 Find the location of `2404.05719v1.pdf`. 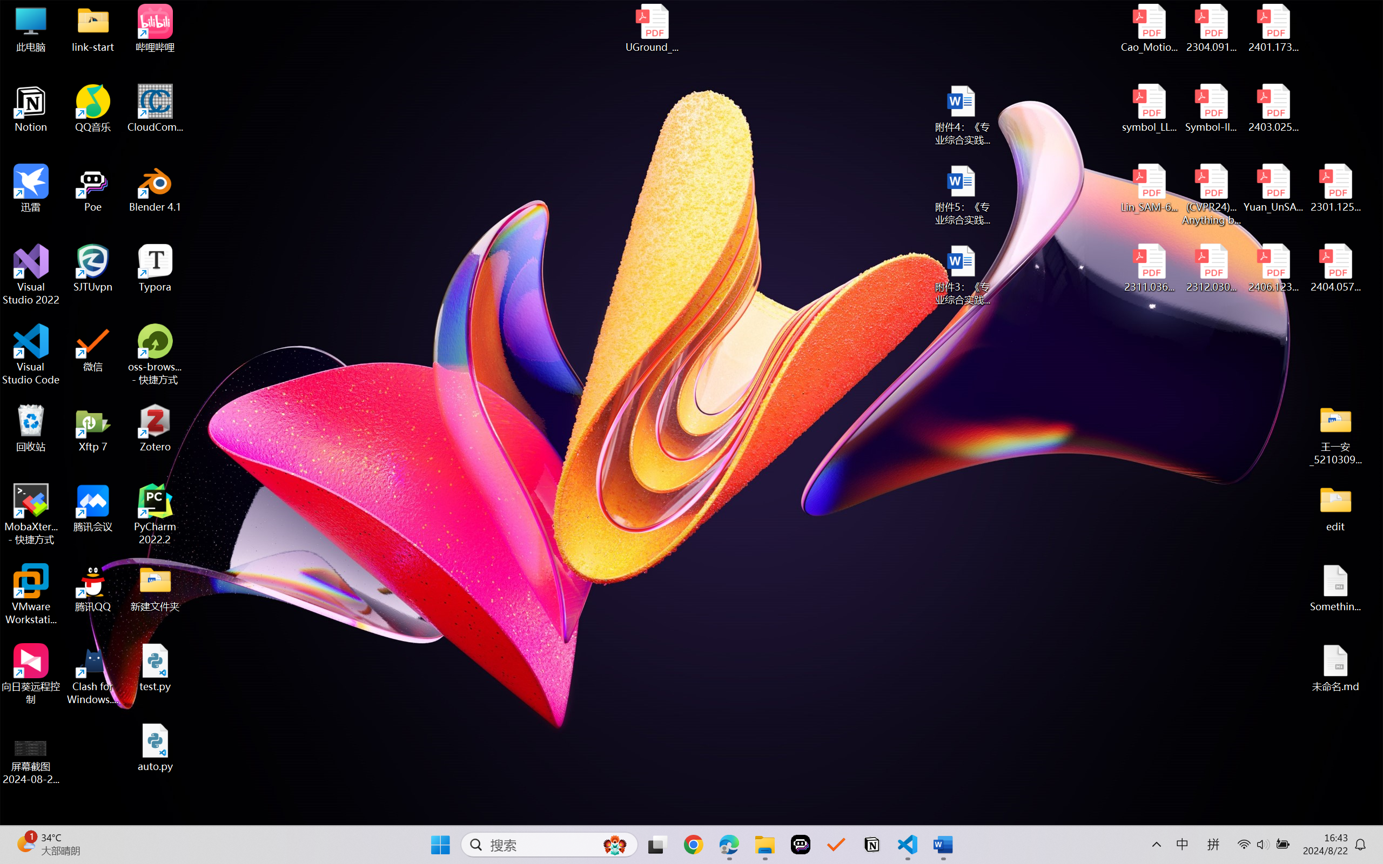

2404.05719v1.pdf is located at coordinates (1335, 268).